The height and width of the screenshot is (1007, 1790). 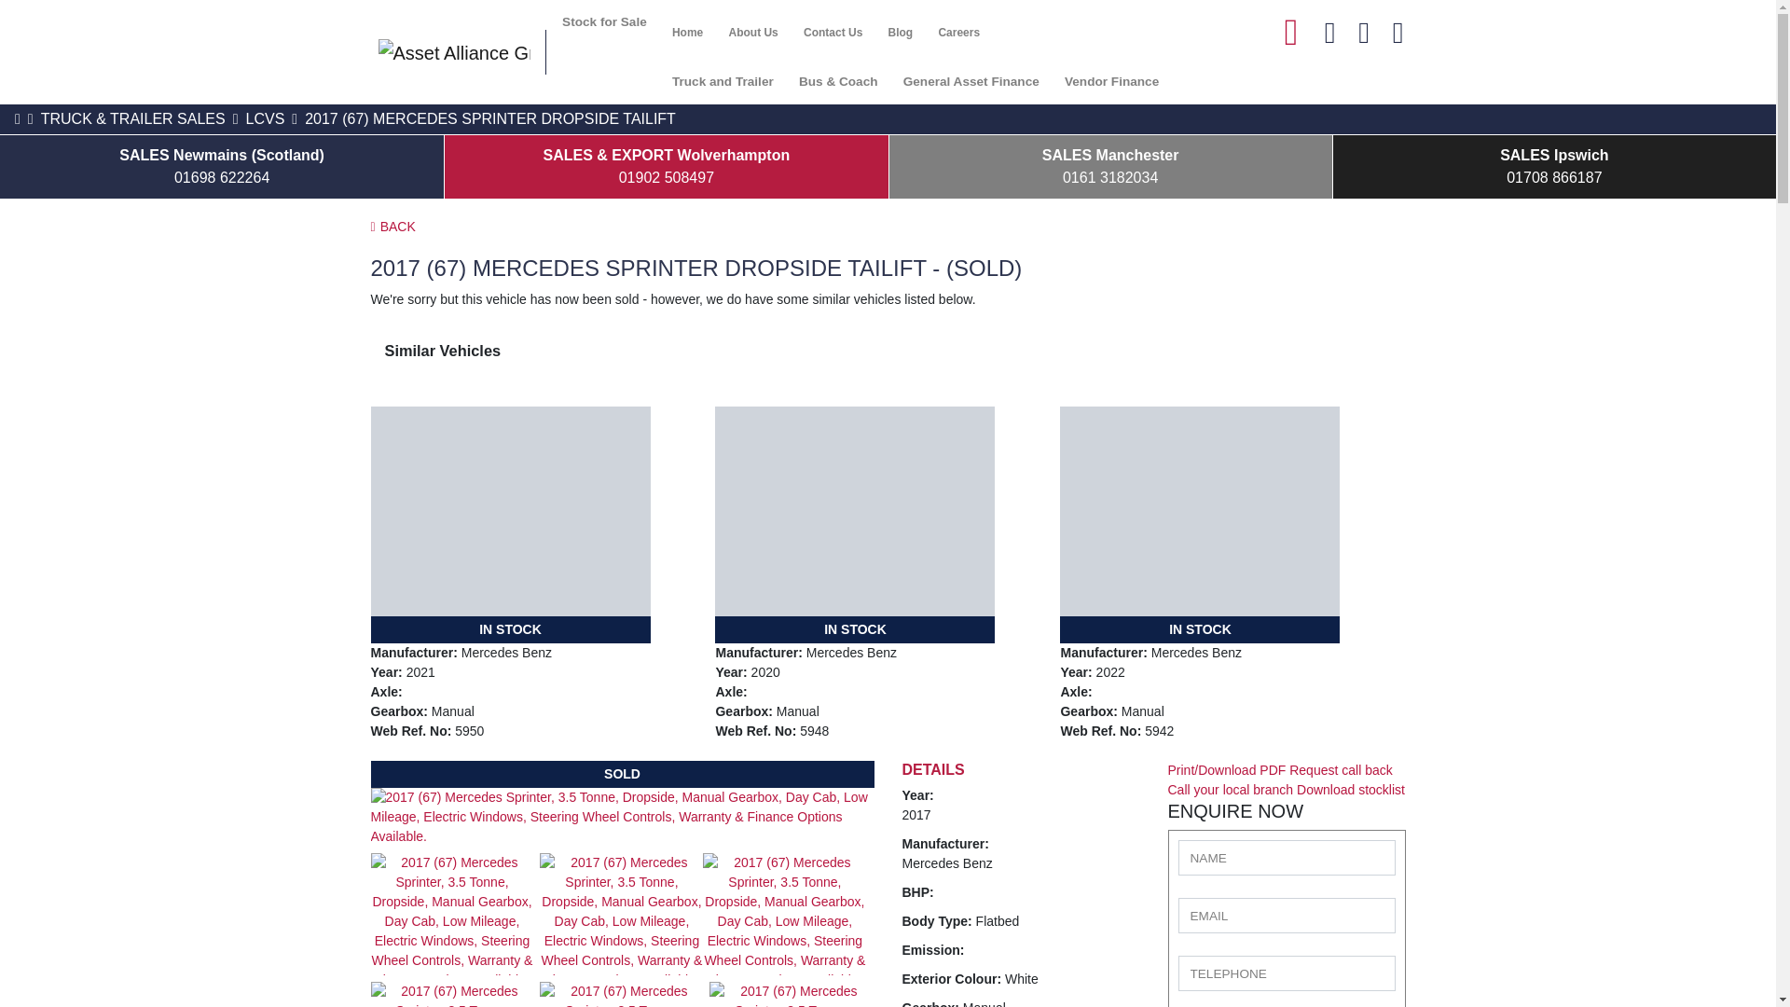 What do you see at coordinates (833, 32) in the screenshot?
I see `Contact Us` at bounding box center [833, 32].